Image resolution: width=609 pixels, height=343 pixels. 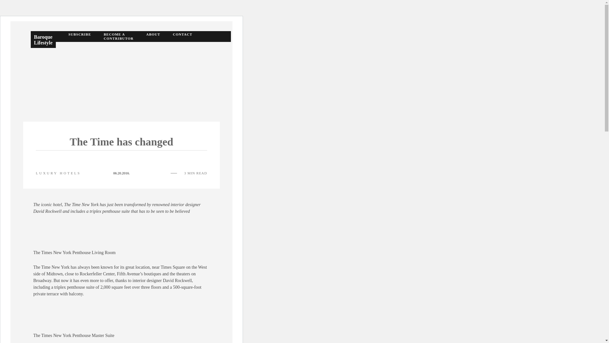 I want to click on BECOME A CONTRIBUTOR, so click(x=118, y=36).